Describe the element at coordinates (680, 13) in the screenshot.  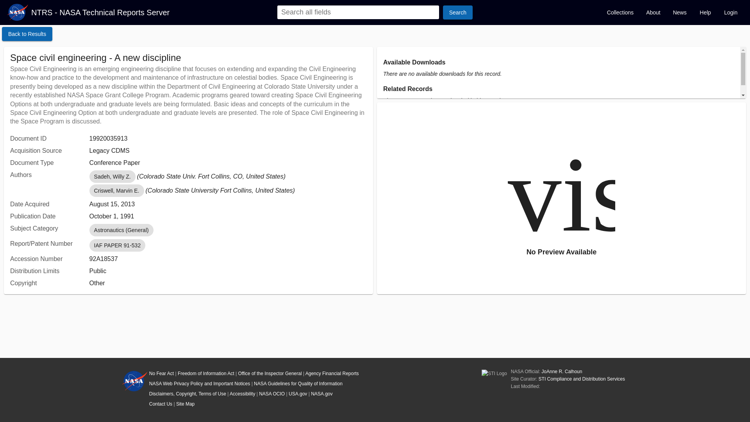
I see `News` at that location.